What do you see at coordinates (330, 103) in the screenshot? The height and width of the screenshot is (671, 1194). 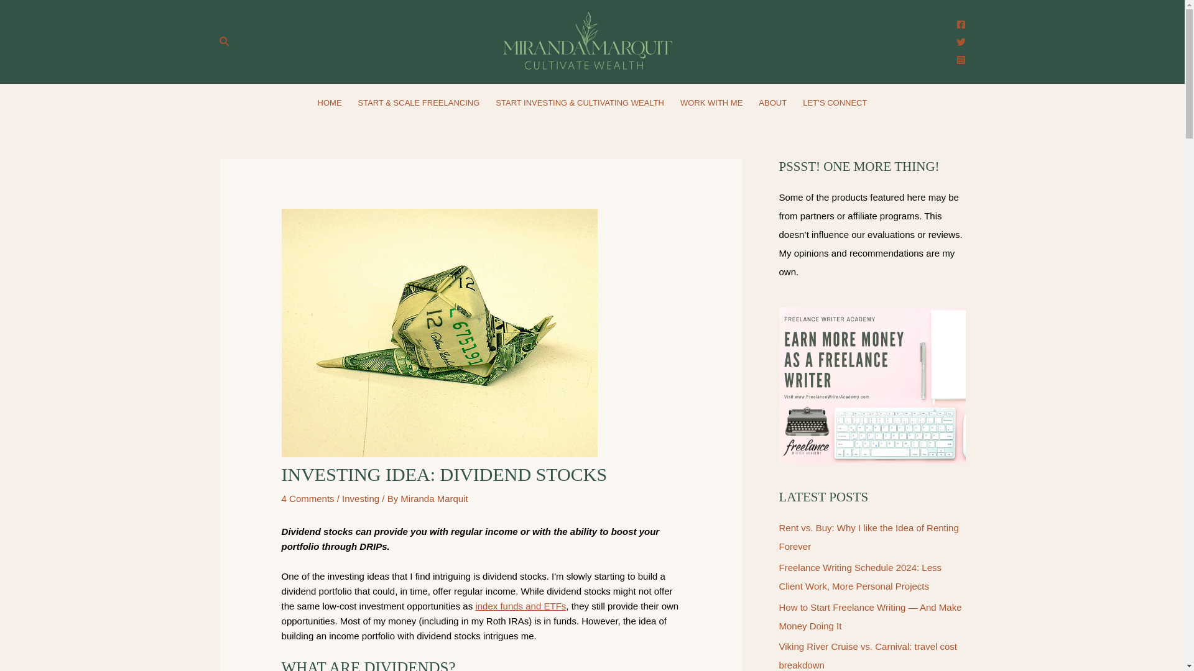 I see `HOME` at bounding box center [330, 103].